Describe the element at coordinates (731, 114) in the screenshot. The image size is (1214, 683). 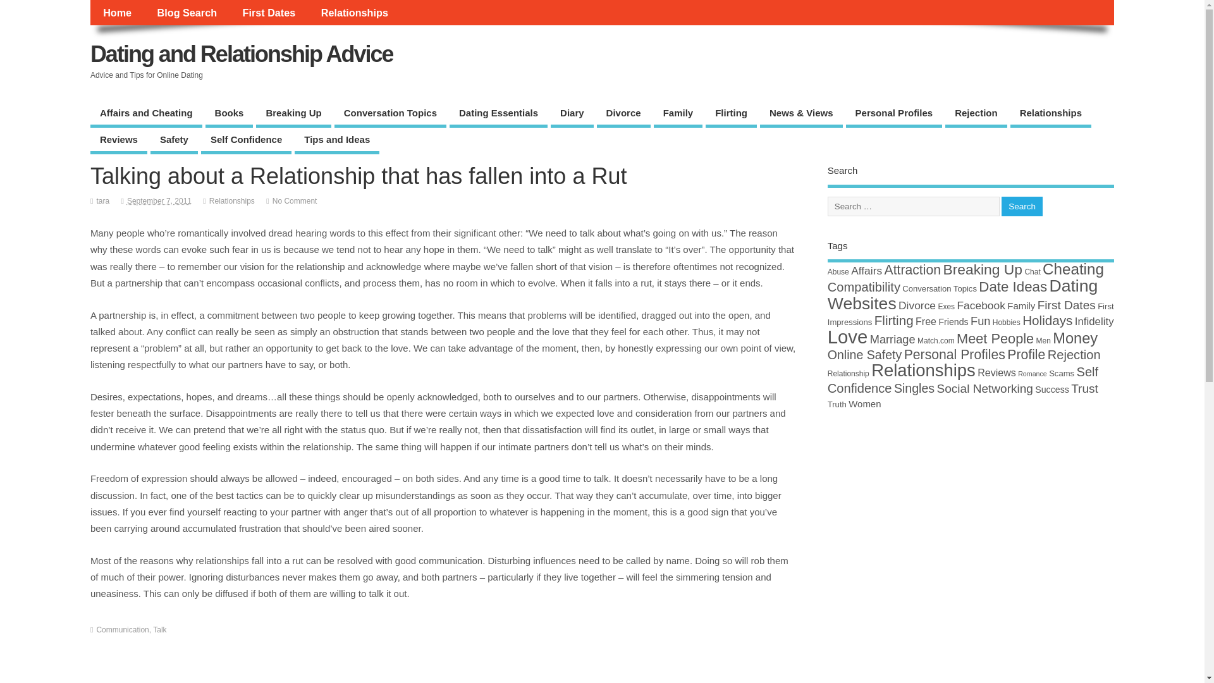
I see `Flirting` at that location.